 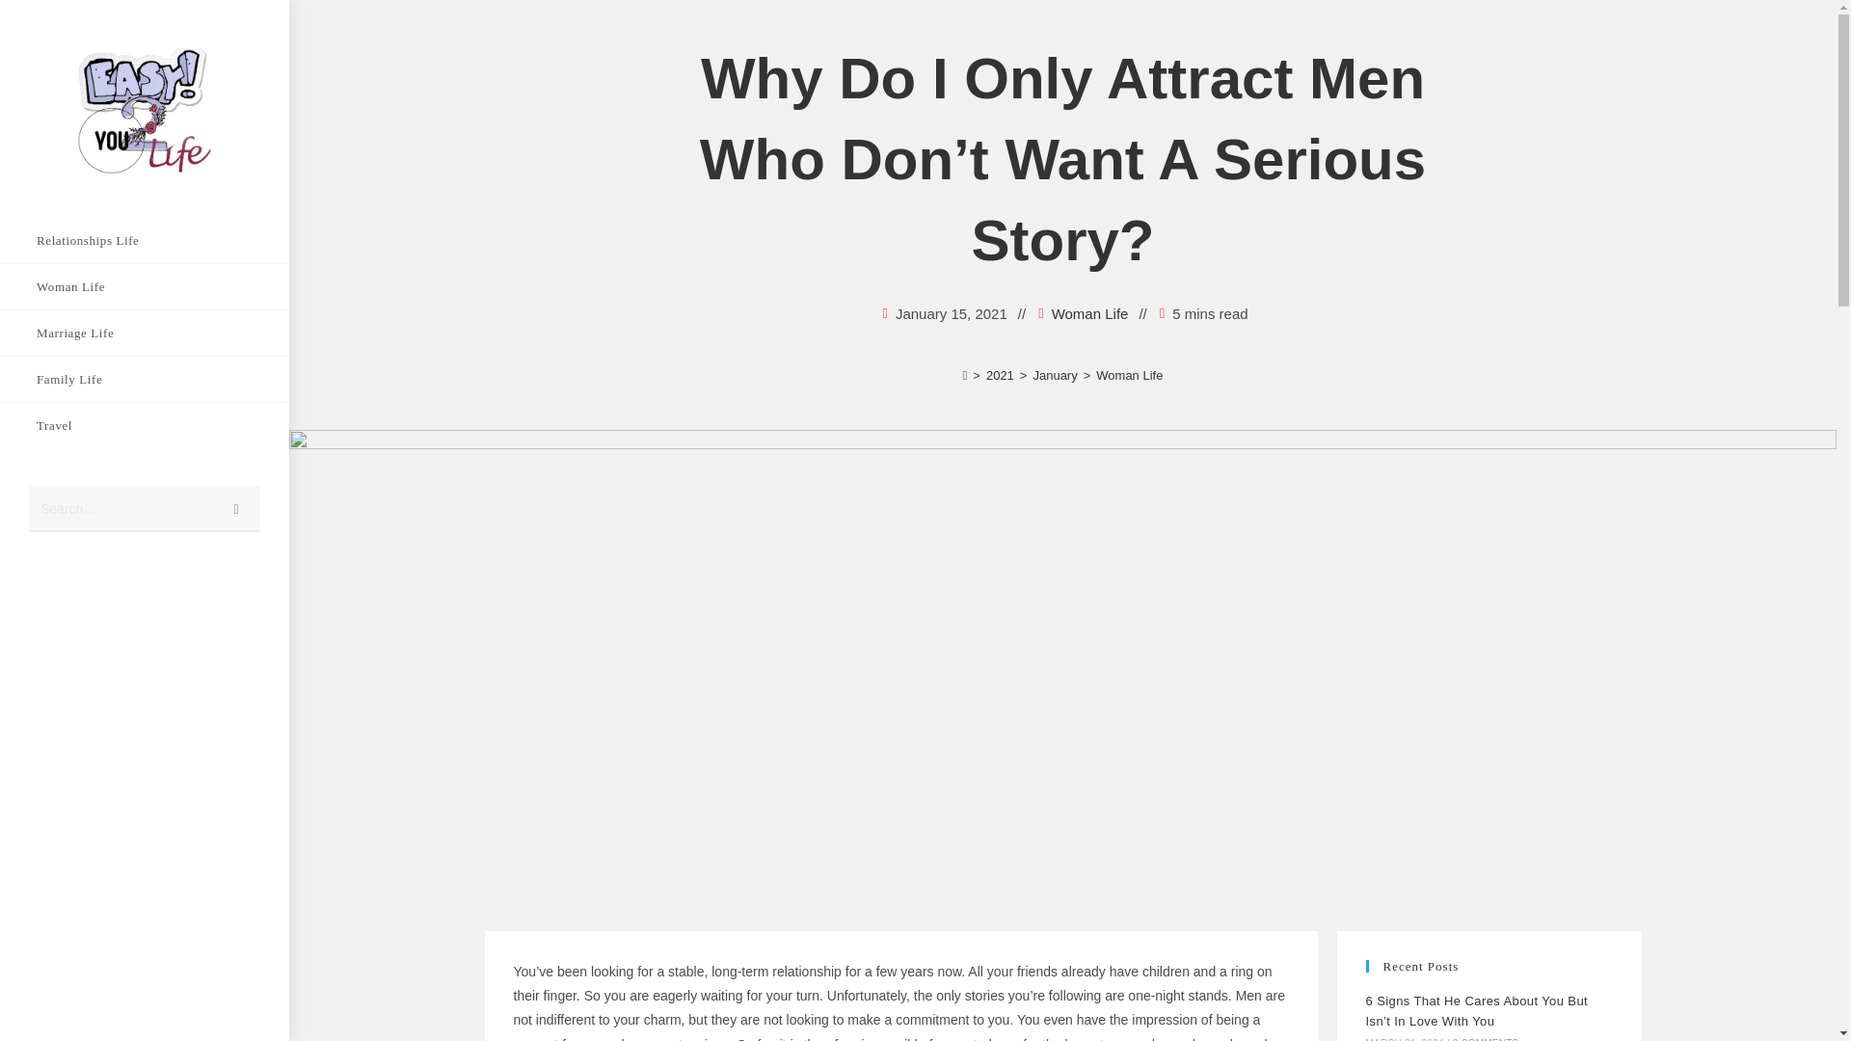 What do you see at coordinates (145, 333) in the screenshot?
I see `Marriage Life` at bounding box center [145, 333].